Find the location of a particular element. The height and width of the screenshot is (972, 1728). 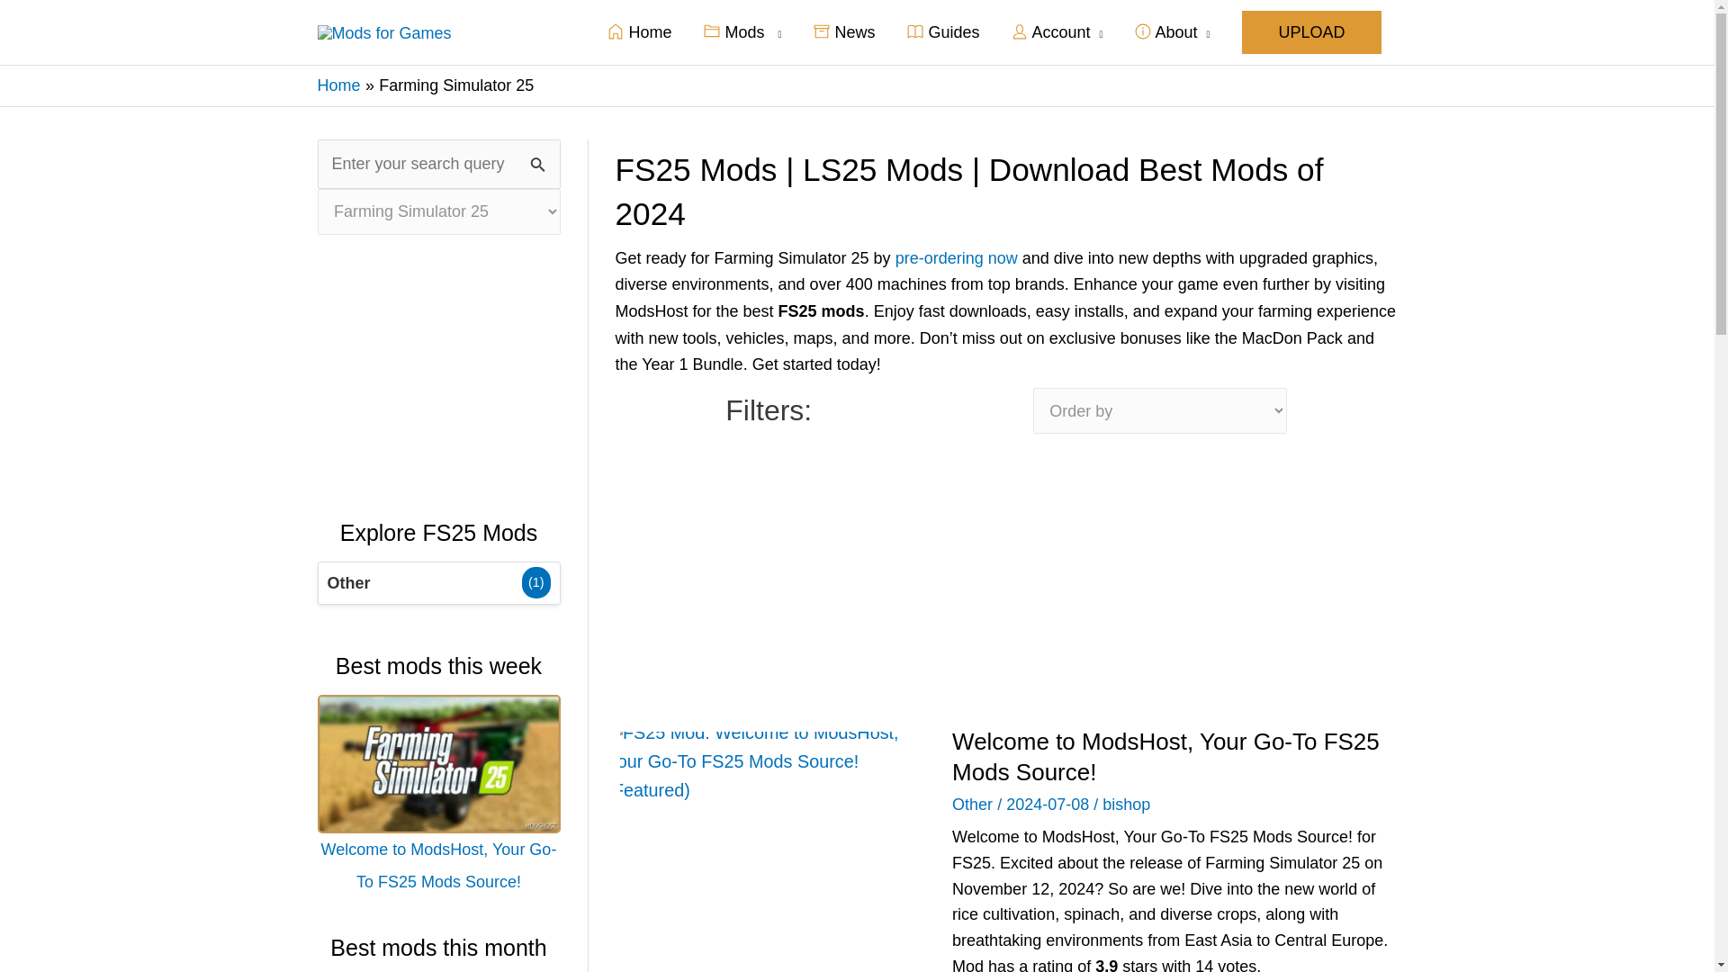

Home is located at coordinates (639, 32).